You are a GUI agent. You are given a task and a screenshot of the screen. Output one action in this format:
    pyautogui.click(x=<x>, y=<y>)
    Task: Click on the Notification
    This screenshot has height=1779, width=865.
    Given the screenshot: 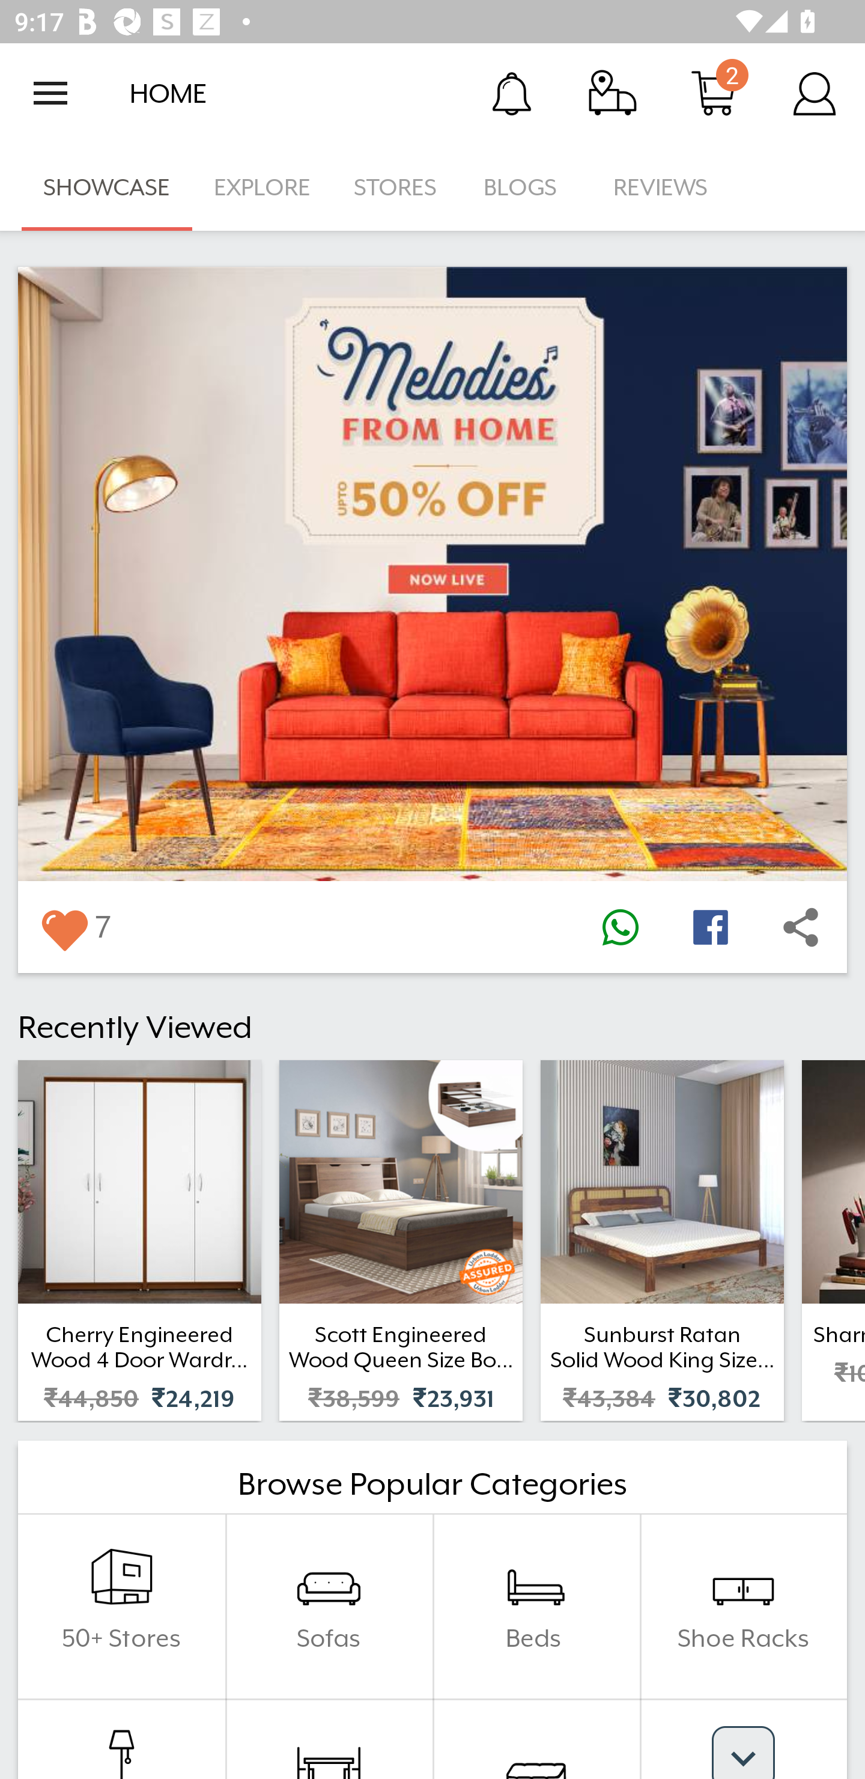 What is the action you would take?
    pyautogui.click(x=512, y=93)
    